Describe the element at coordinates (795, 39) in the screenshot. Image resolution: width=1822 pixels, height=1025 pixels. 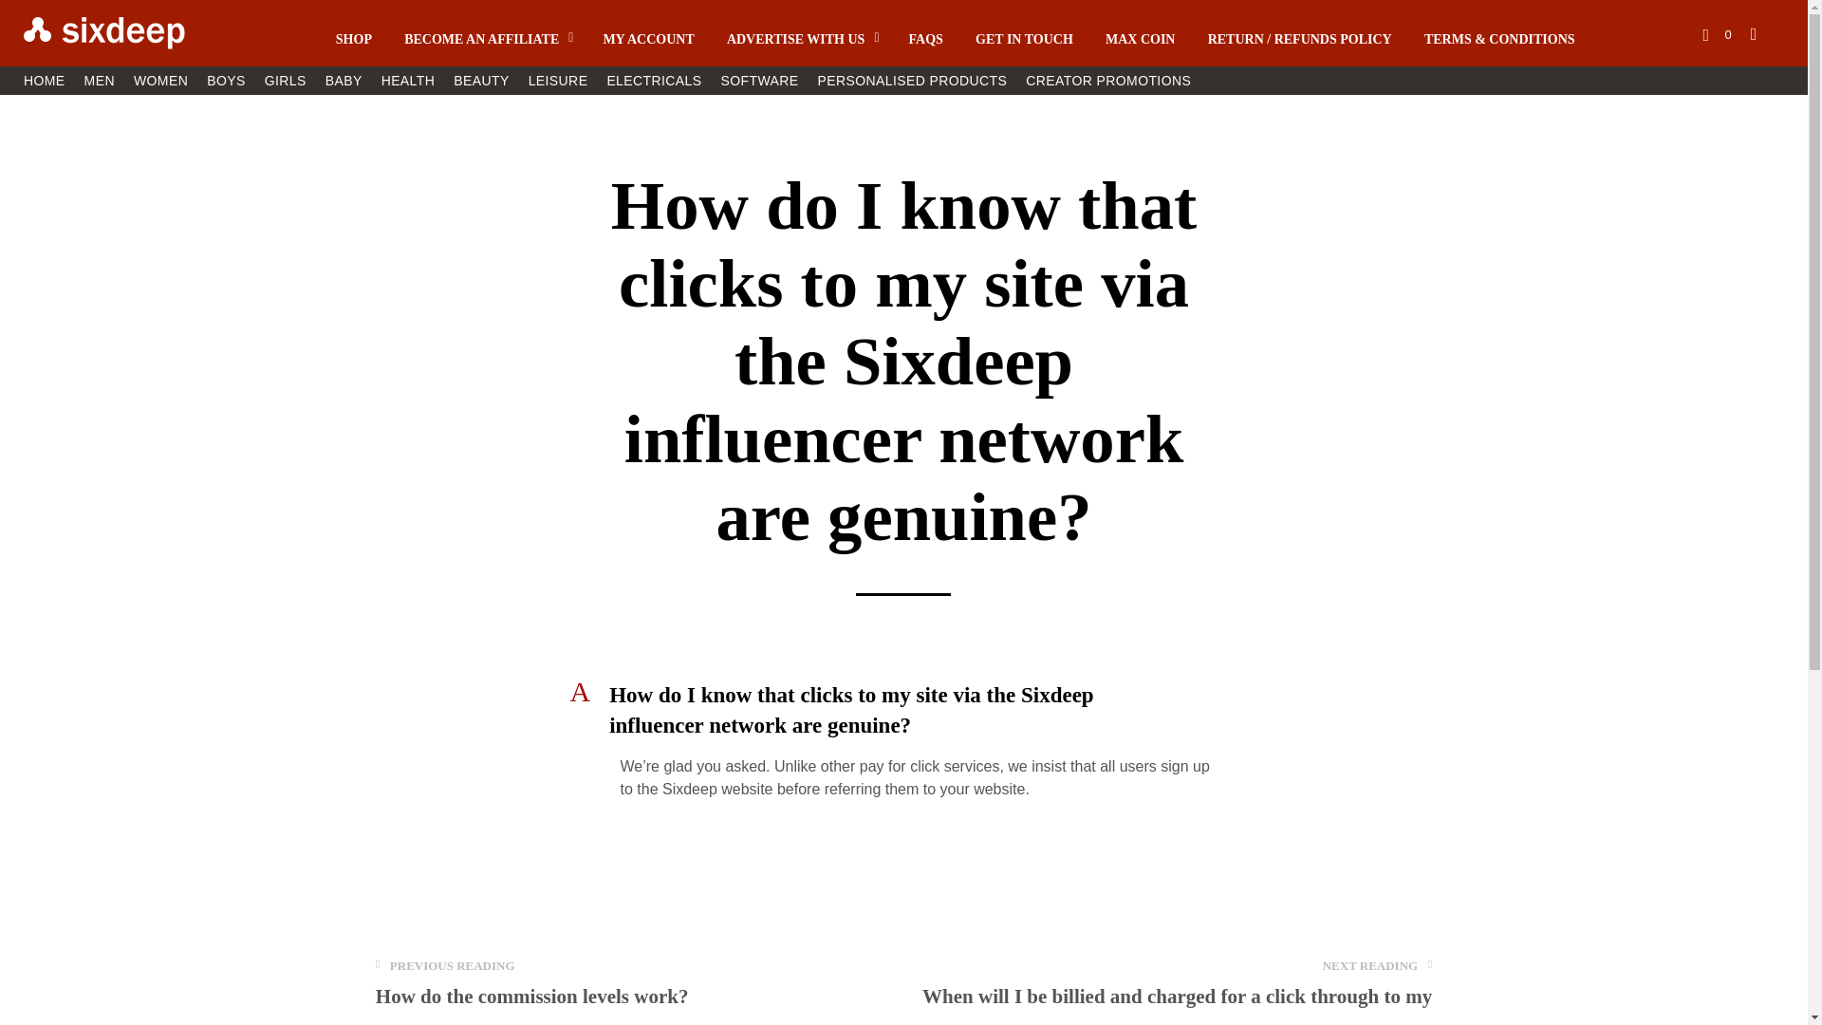
I see `ADVERTISE WITH US` at that location.